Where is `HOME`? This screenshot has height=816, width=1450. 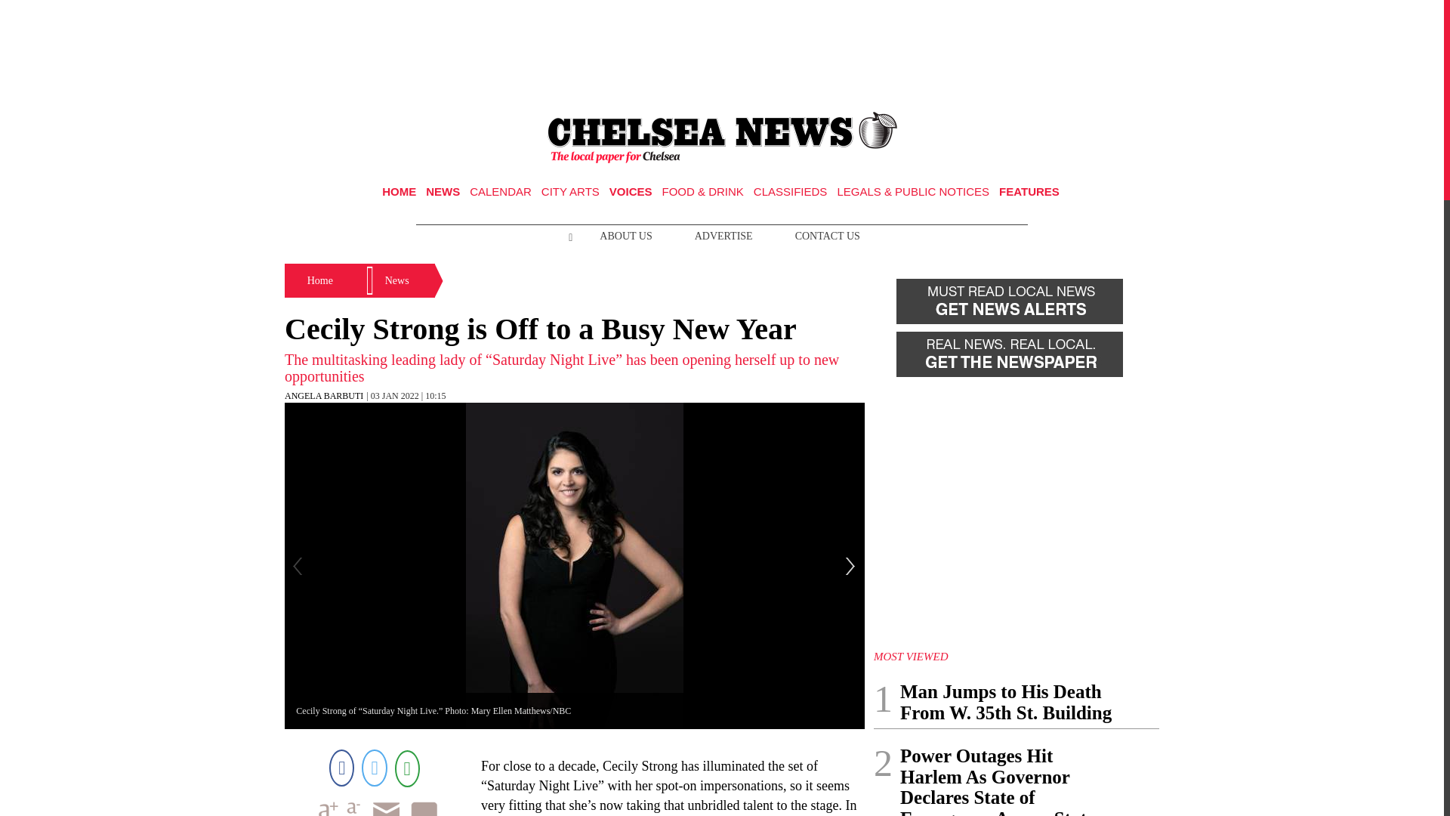 HOME is located at coordinates (399, 192).